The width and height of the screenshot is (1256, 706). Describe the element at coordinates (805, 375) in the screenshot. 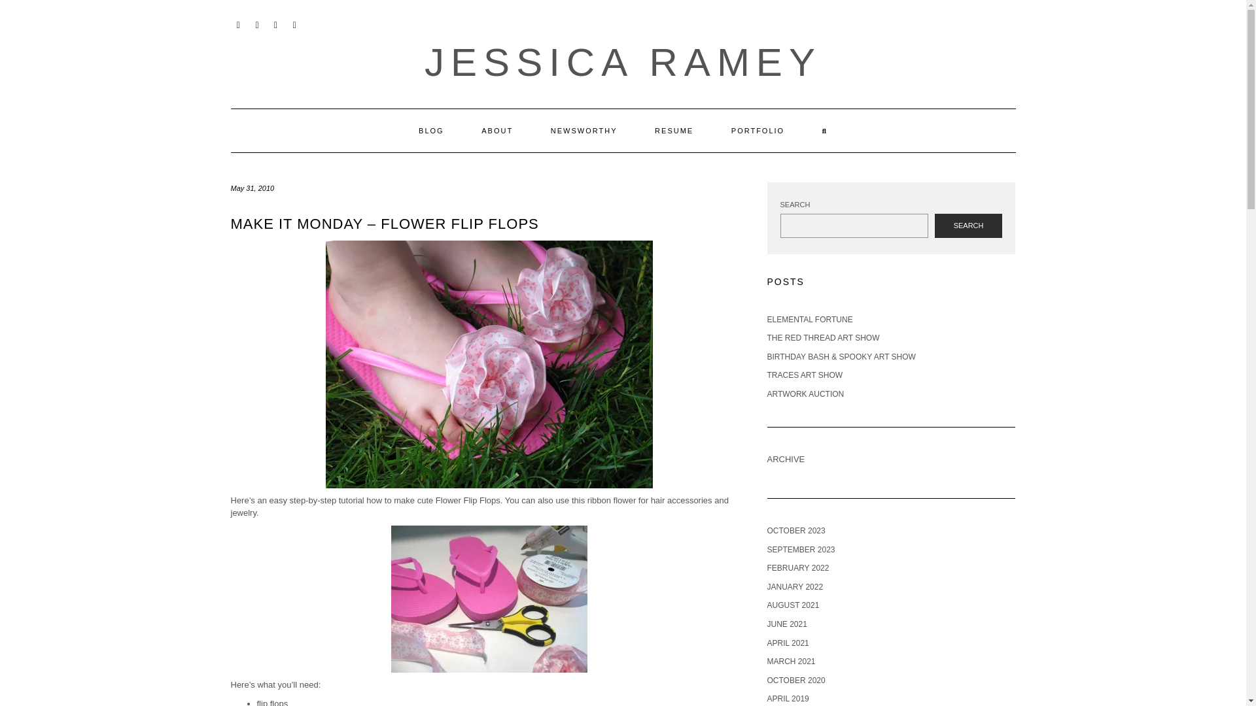

I see `TRACES ART SHOW` at that location.